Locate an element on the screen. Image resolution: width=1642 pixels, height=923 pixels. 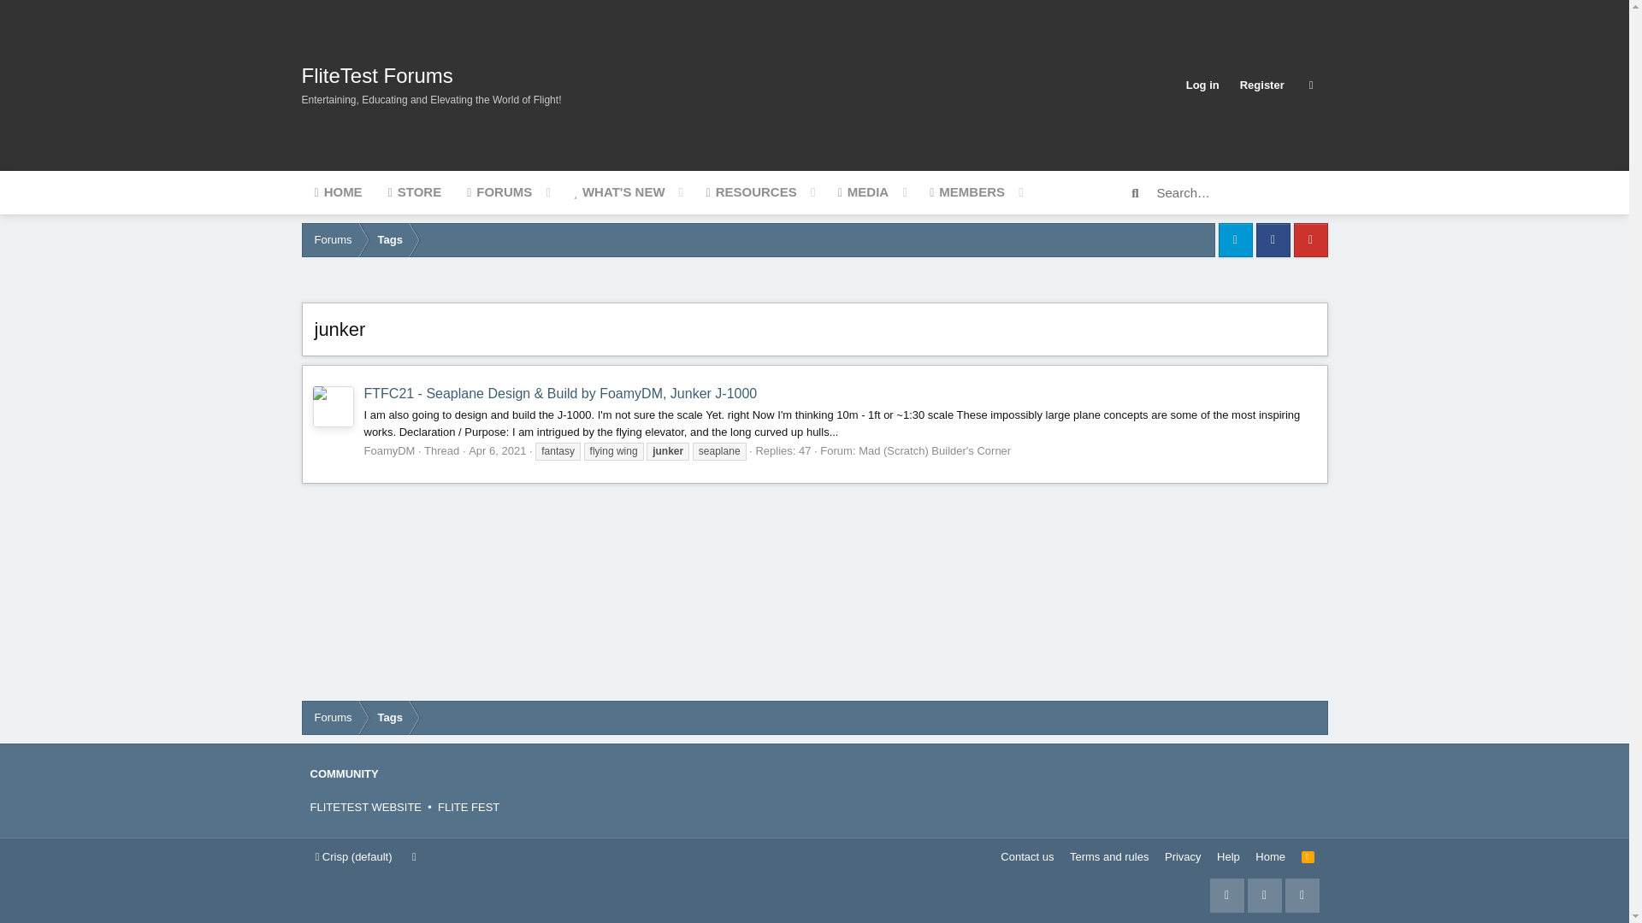
FORUMS is located at coordinates (499, 191).